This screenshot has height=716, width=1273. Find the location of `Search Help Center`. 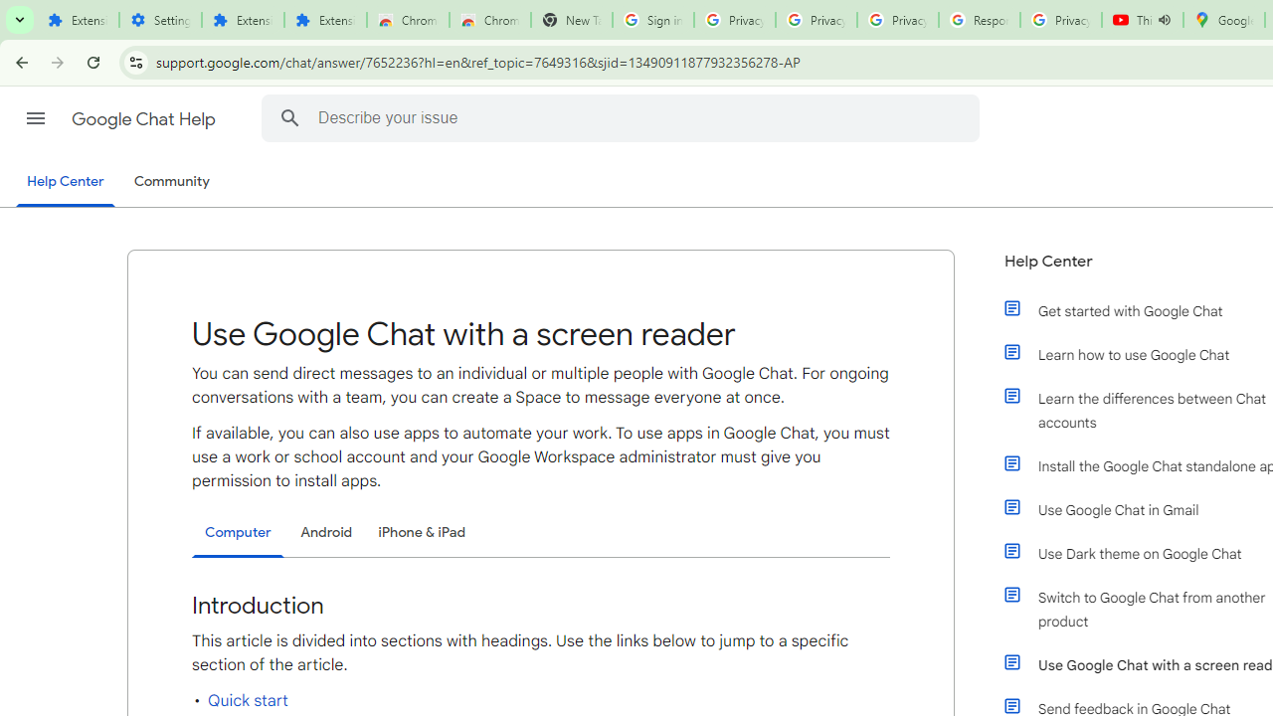

Search Help Center is located at coordinates (289, 117).